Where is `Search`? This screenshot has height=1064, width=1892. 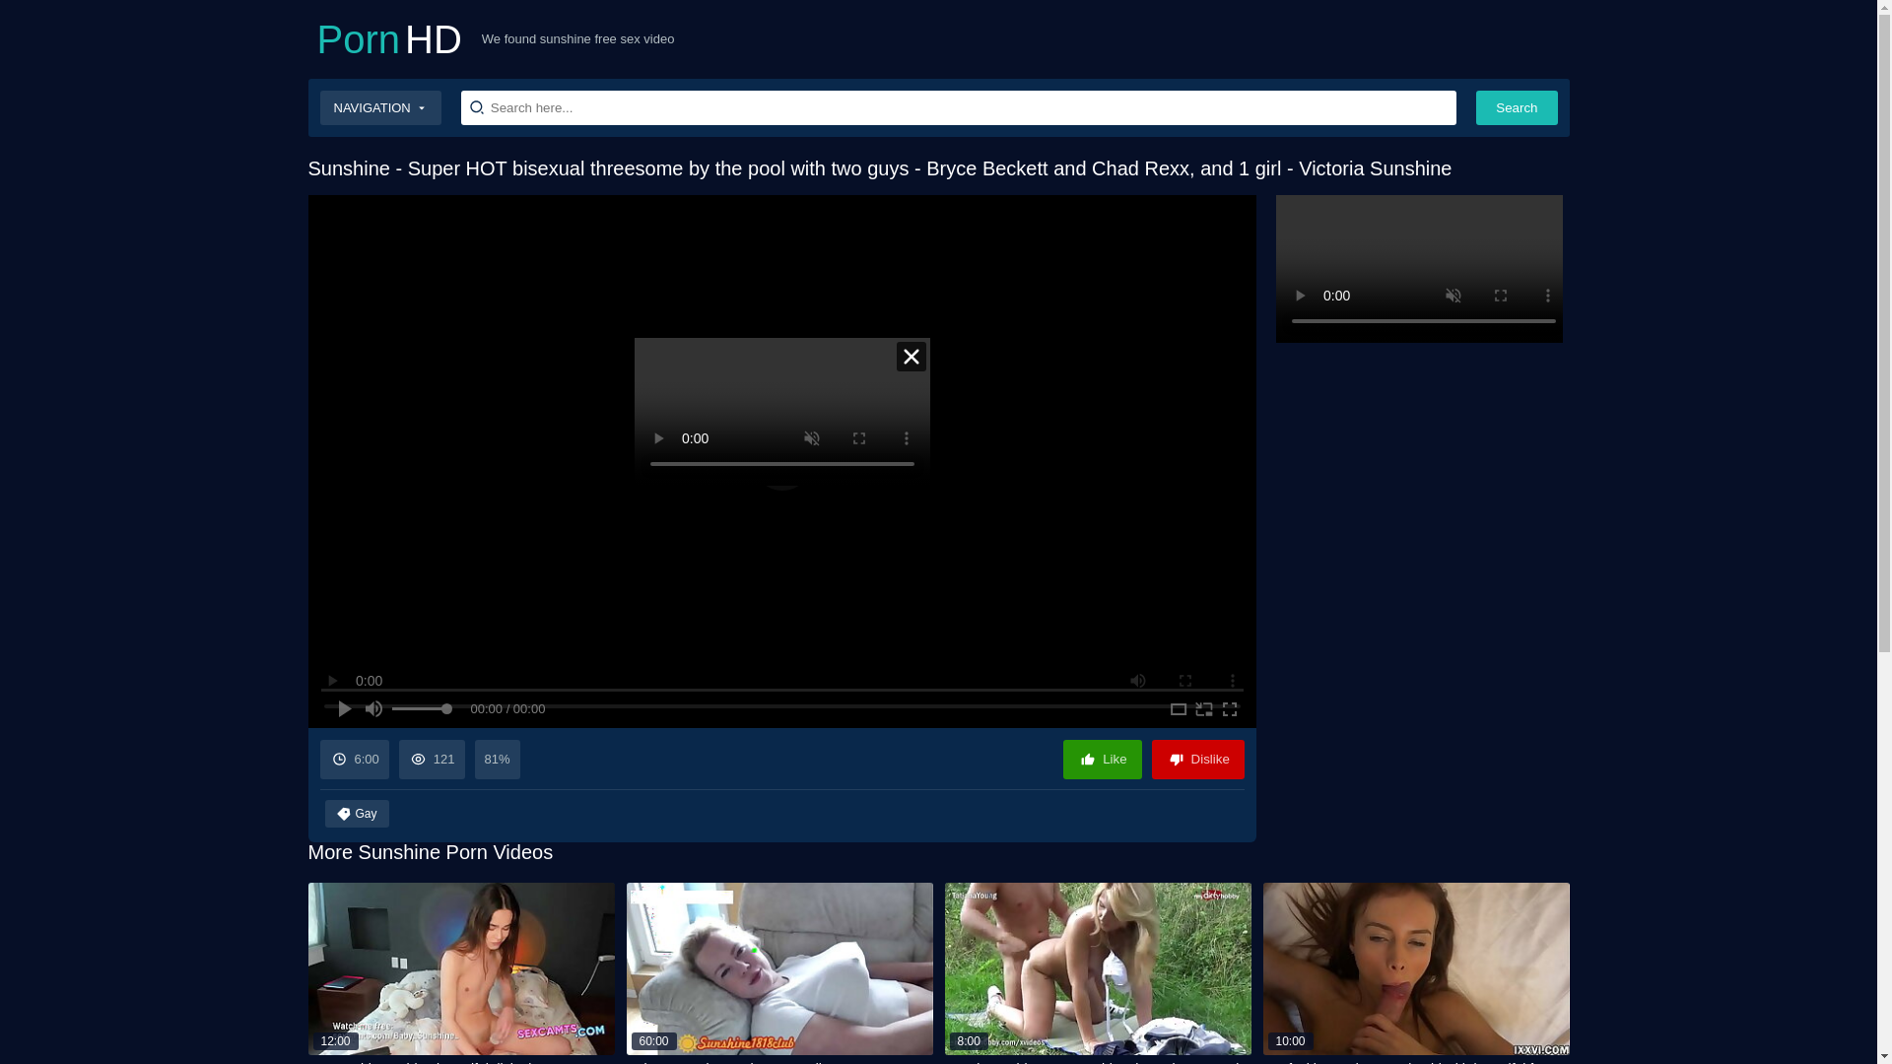 Search is located at coordinates (1098, 973).